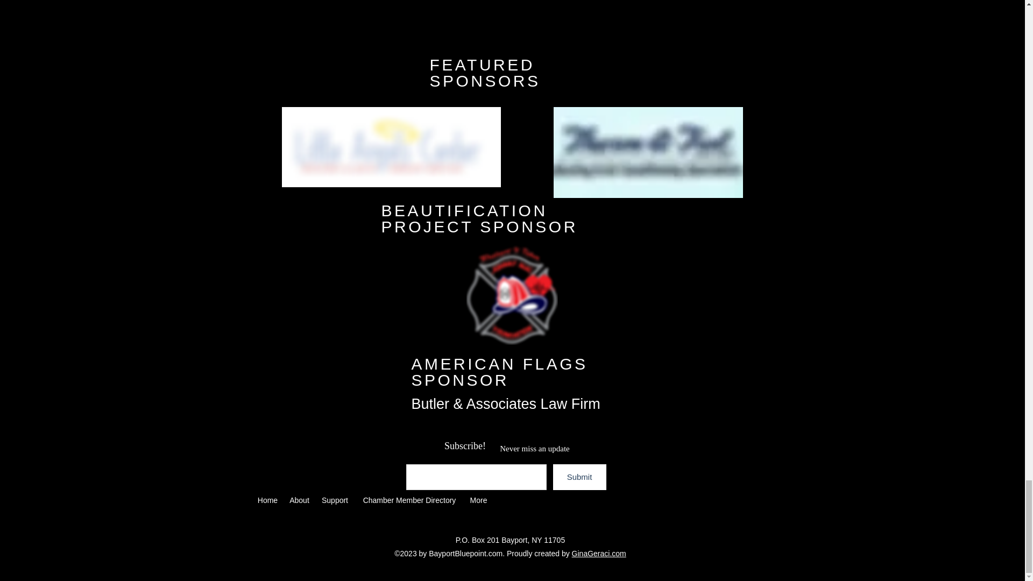 This screenshot has height=581, width=1033. Describe the element at coordinates (511, 295) in the screenshot. I see `johnny mac foundation logo.png` at that location.